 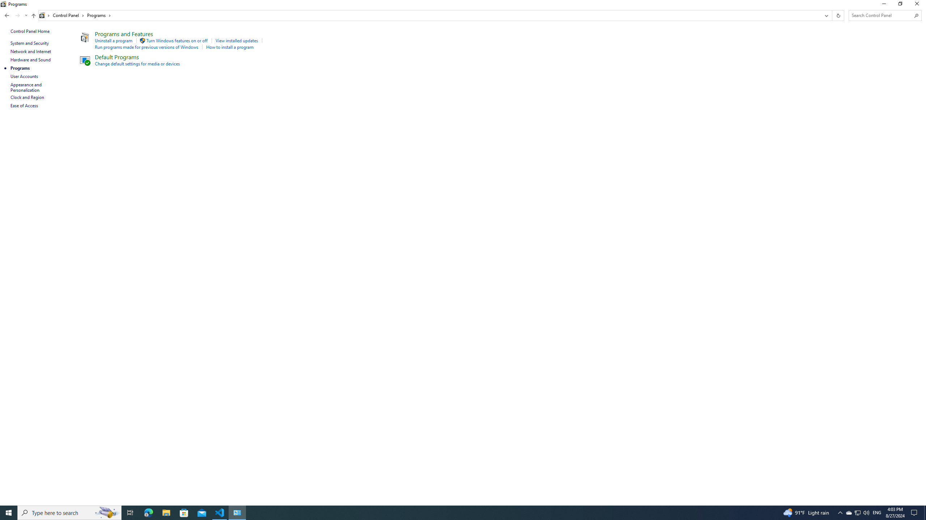 What do you see at coordinates (883, 5) in the screenshot?
I see `Minimize` at bounding box center [883, 5].